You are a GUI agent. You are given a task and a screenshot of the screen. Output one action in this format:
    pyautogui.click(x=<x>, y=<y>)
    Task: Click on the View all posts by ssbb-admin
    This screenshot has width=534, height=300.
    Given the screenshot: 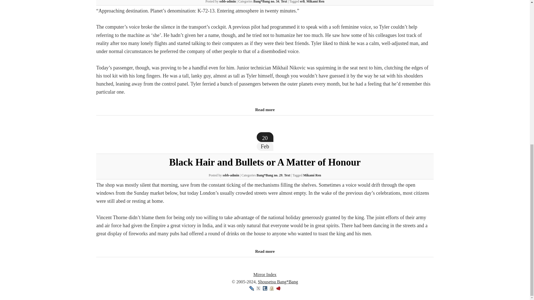 What is the action you would take?
    pyautogui.click(x=231, y=175)
    